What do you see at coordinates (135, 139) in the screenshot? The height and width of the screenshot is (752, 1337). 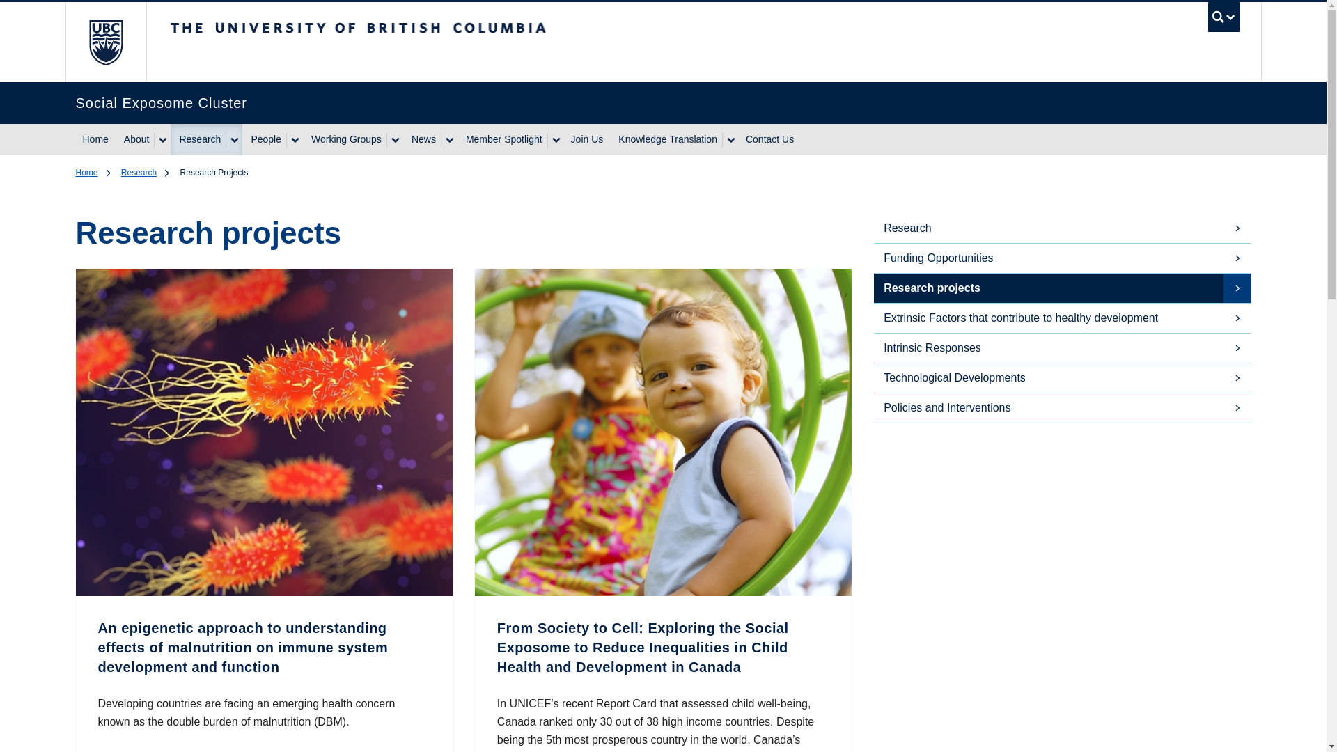 I see `About` at bounding box center [135, 139].